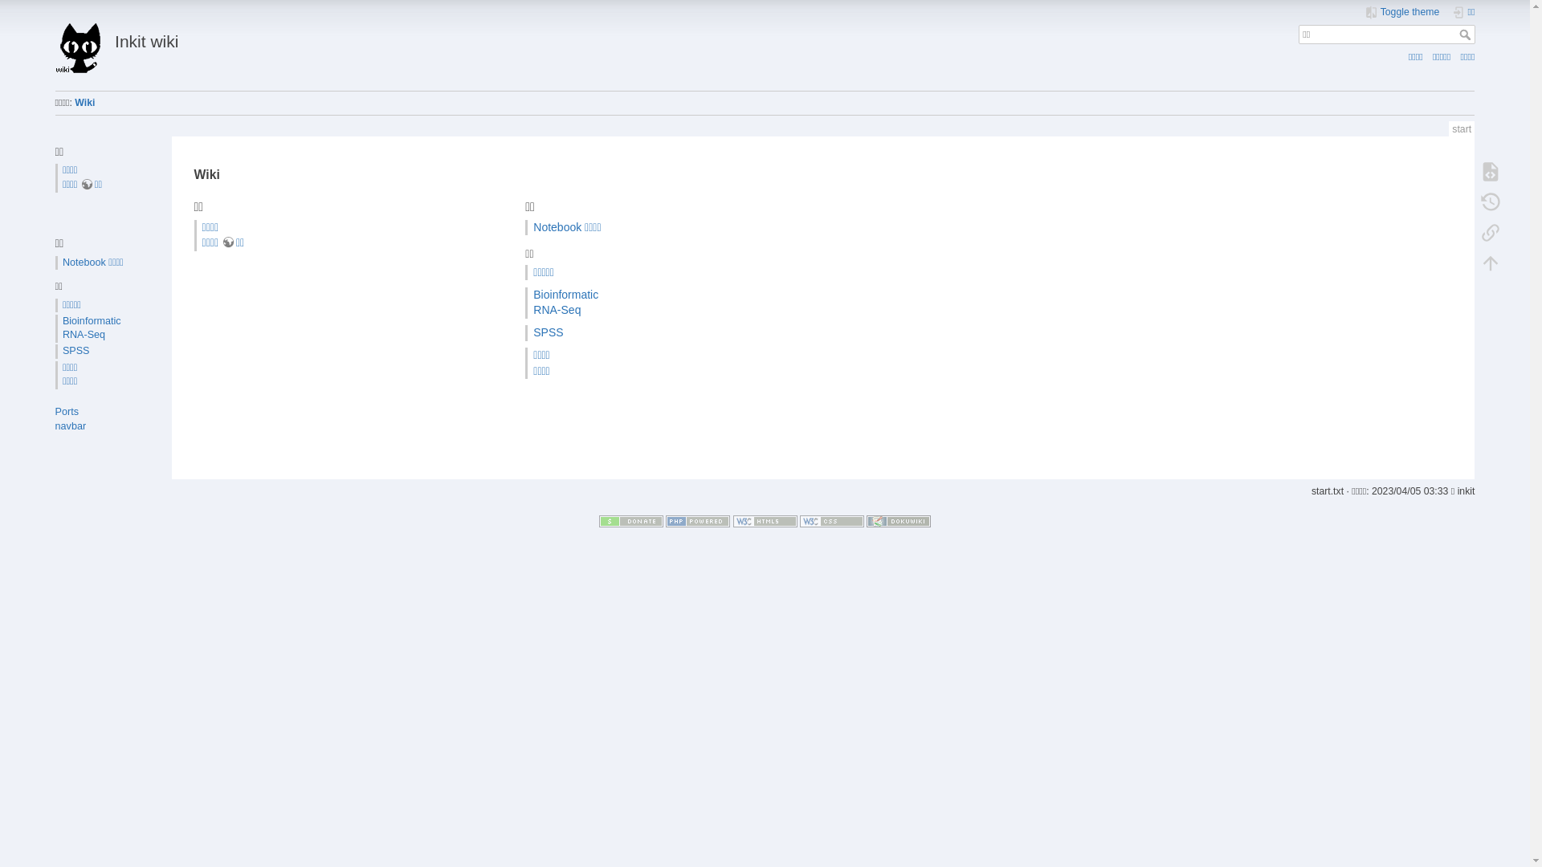 The image size is (1542, 867). Describe the element at coordinates (85, 103) in the screenshot. I see `Wiki` at that location.